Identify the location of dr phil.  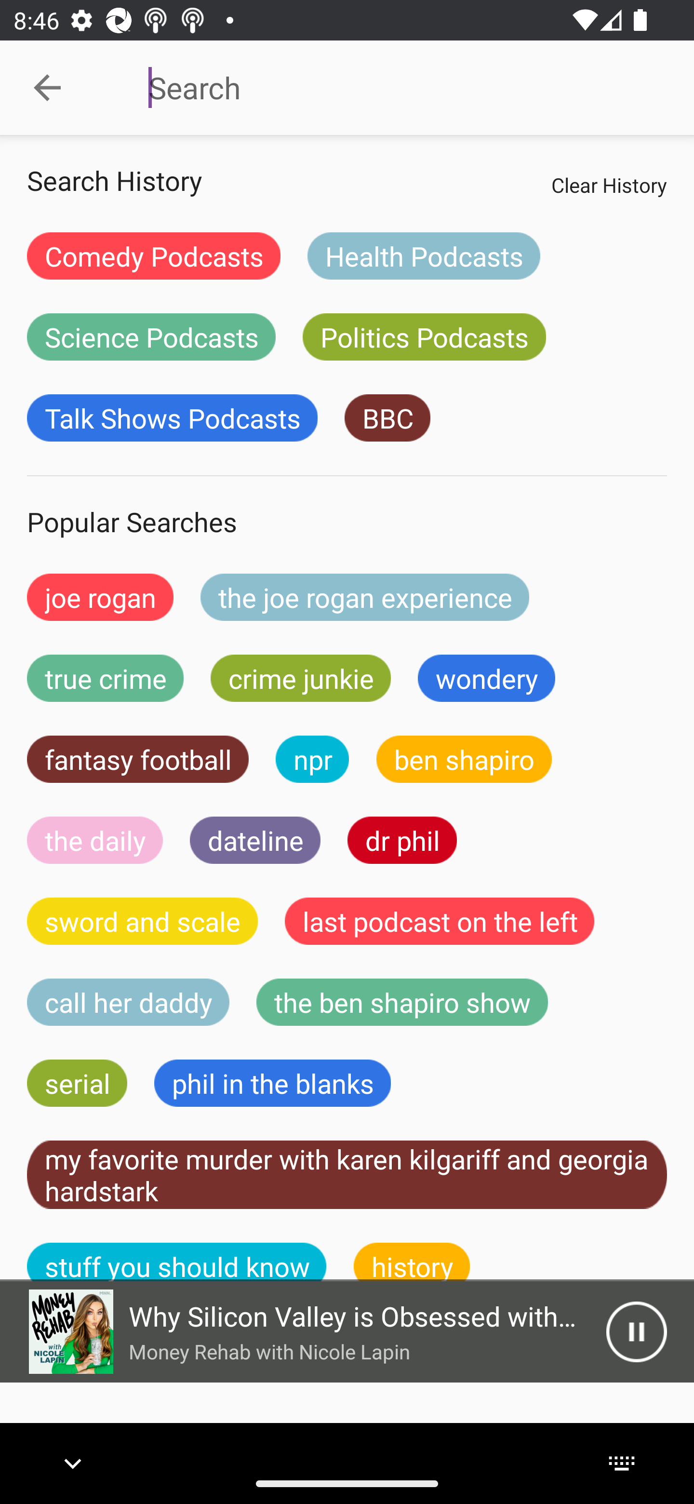
(402, 840).